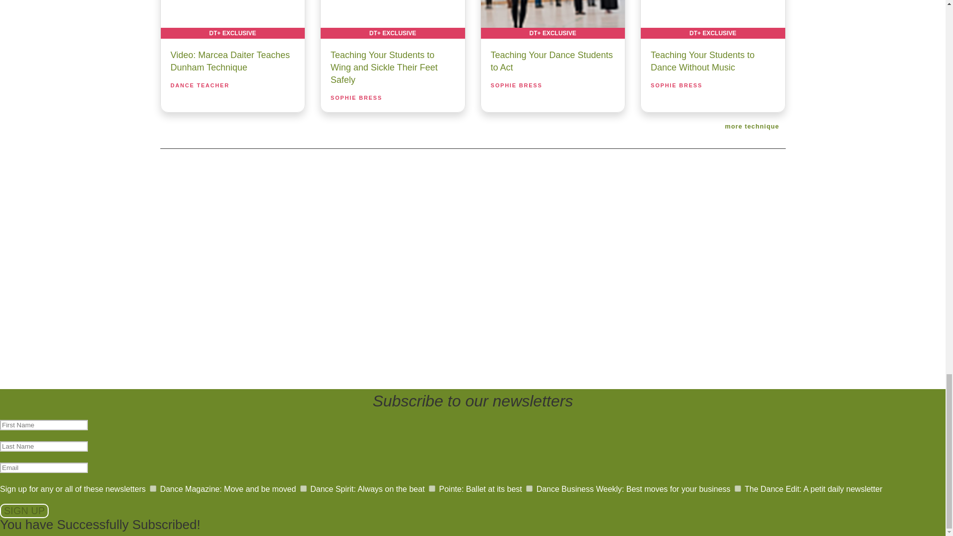  What do you see at coordinates (432, 488) in the screenshot?
I see `Pointe: Ballet at its best` at bounding box center [432, 488].